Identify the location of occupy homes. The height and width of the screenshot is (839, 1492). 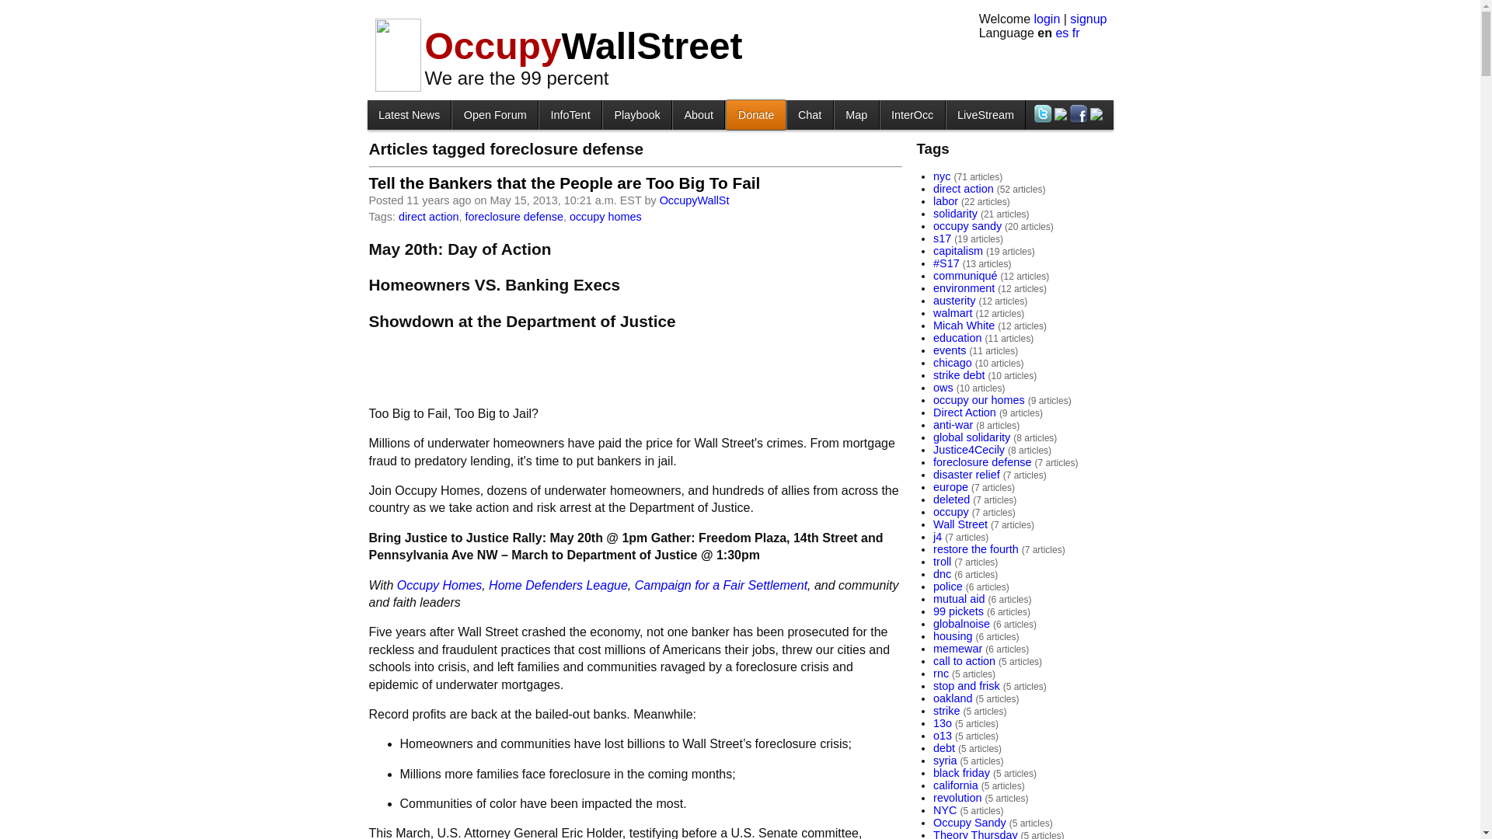
(605, 217).